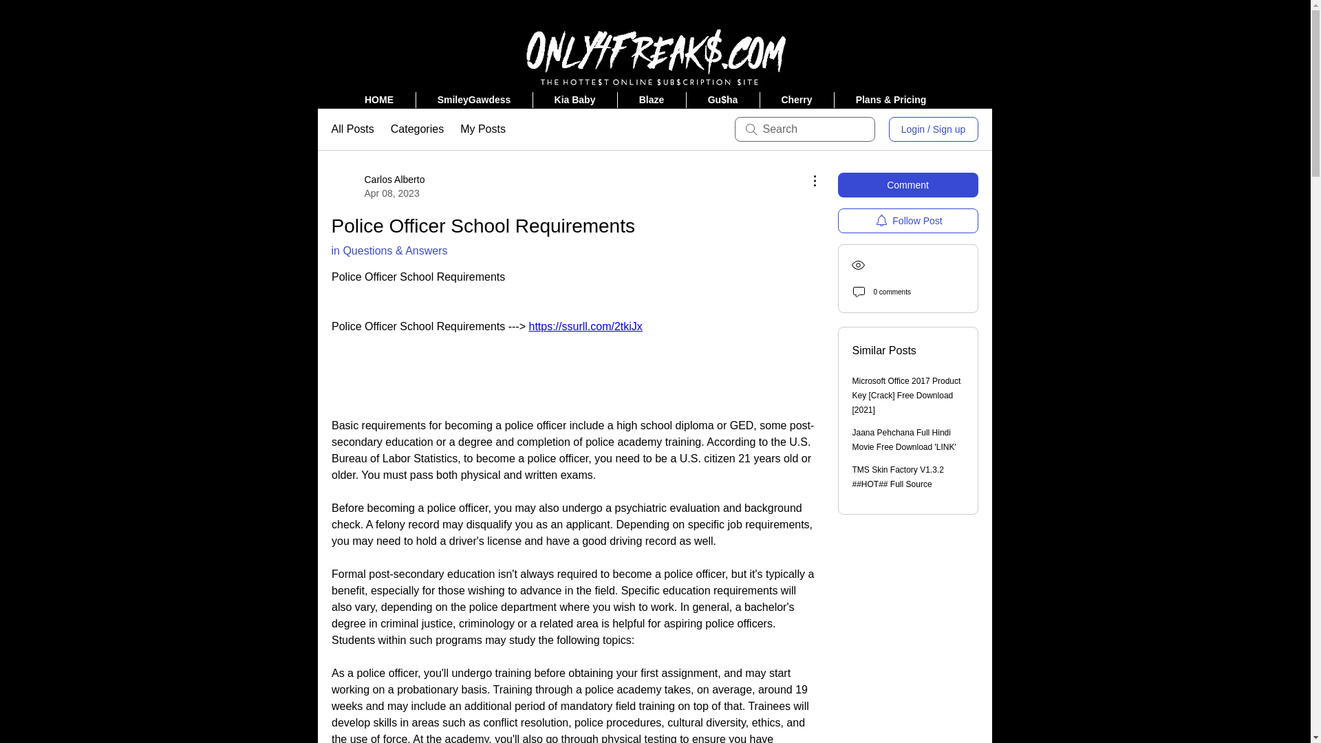 The height and width of the screenshot is (743, 1321). I want to click on Follow Post, so click(908, 221).